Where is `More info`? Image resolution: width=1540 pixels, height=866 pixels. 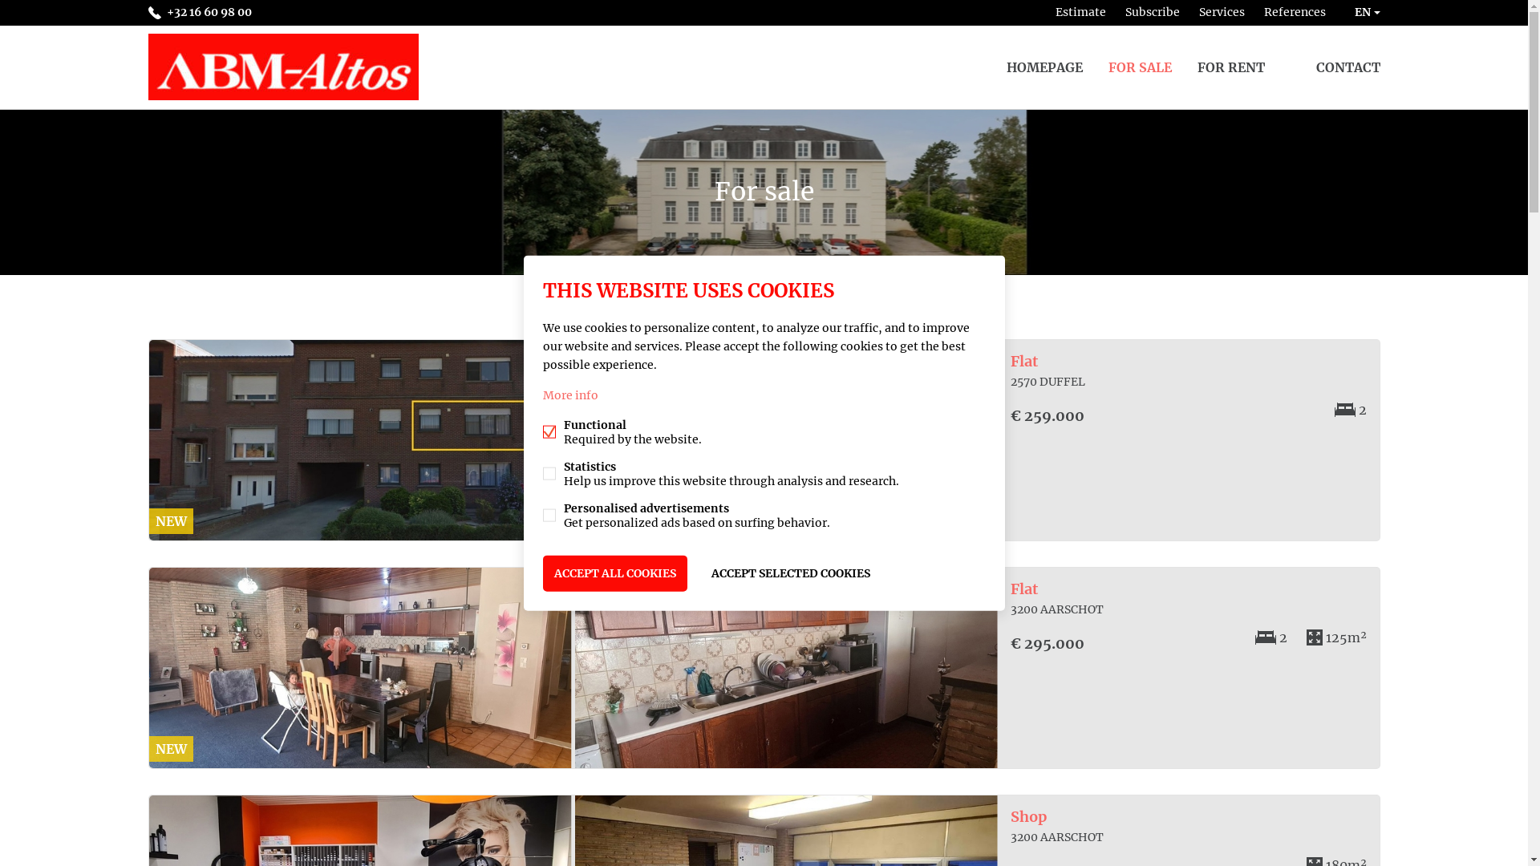
More info is located at coordinates (569, 395).